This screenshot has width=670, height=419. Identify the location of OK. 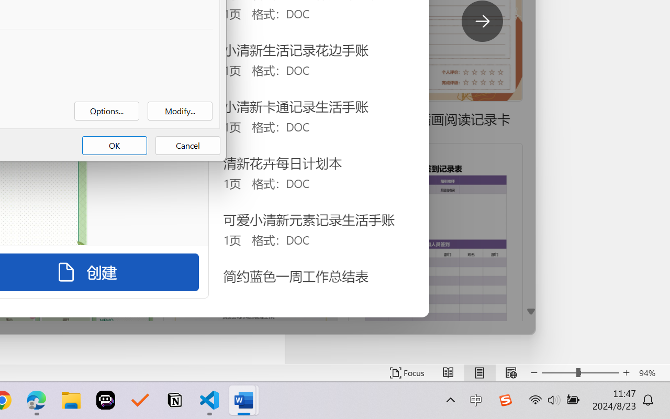
(114, 146).